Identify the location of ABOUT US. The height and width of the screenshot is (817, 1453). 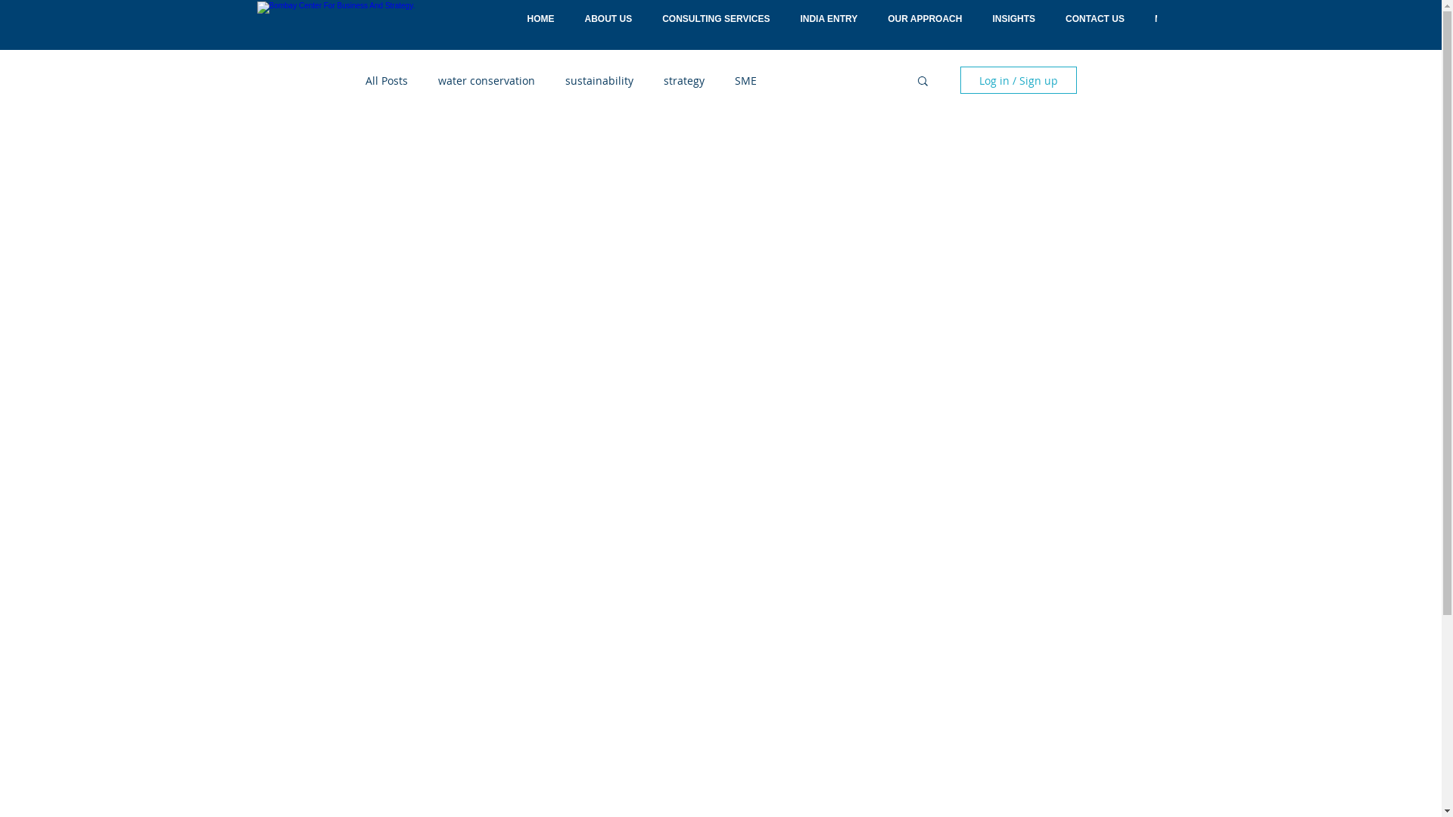
(608, 27).